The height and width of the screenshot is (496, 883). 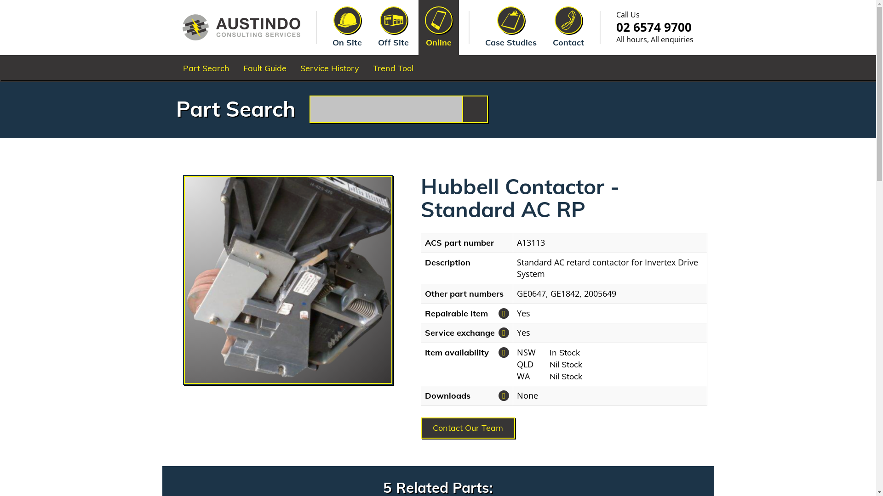 I want to click on Part Search, so click(x=206, y=68).